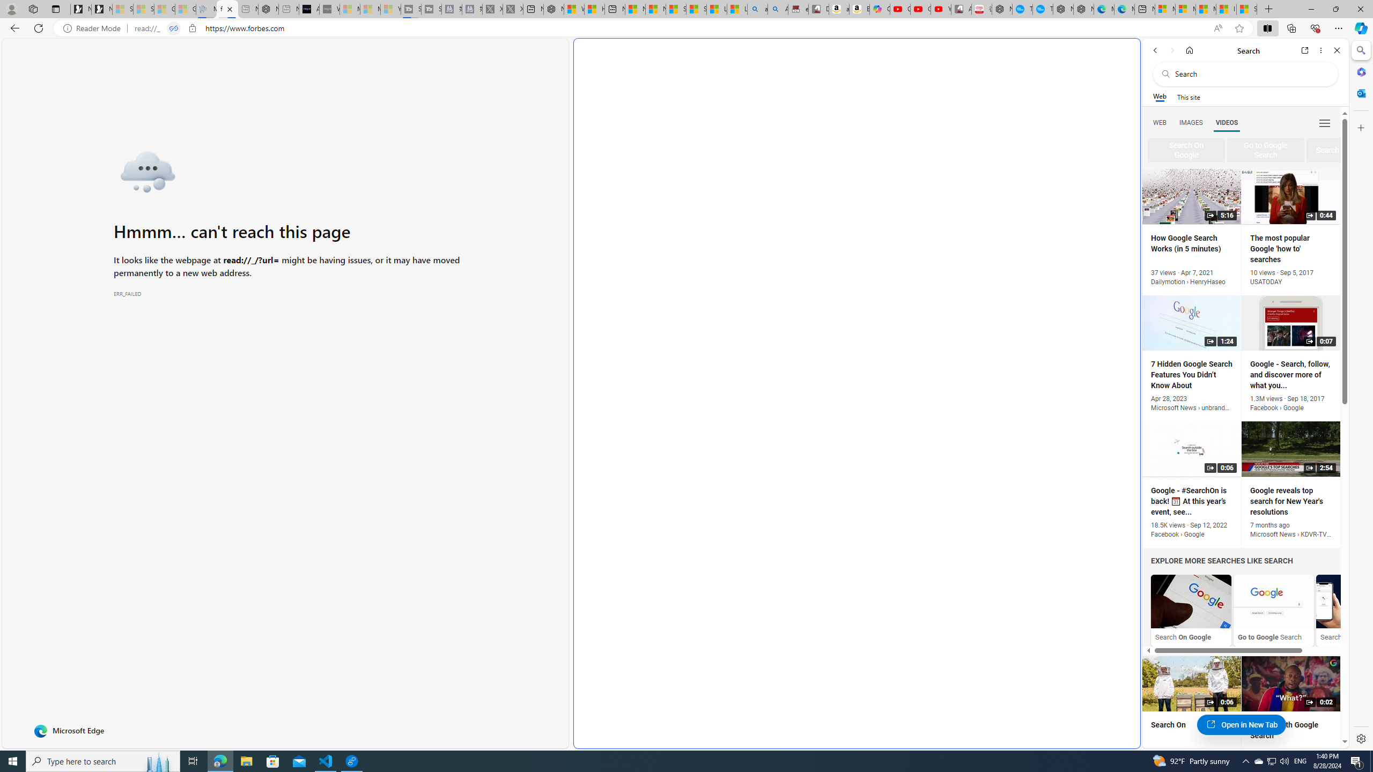 This screenshot has height=772, width=1373. I want to click on Settings, so click(1360, 738).